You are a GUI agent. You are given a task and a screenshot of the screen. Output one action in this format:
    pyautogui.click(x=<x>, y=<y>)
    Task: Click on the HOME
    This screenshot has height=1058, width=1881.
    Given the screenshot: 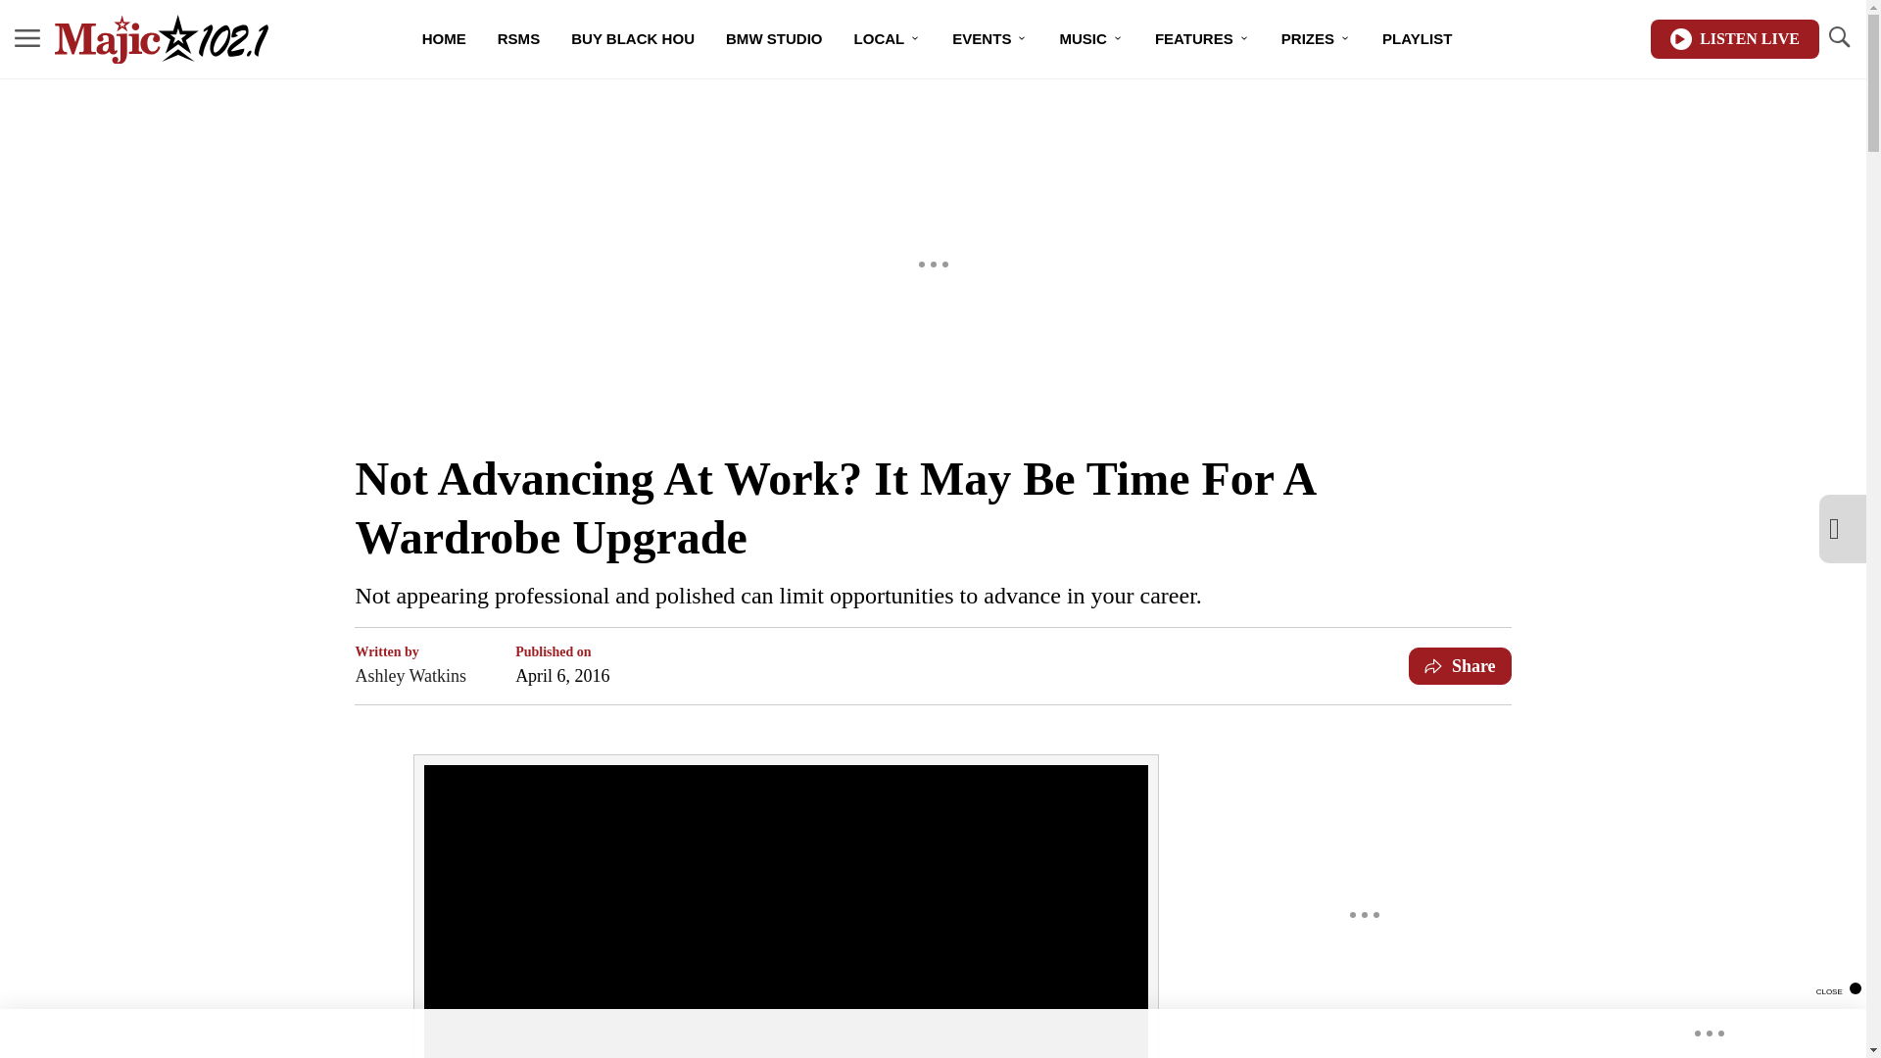 What is the action you would take?
    pyautogui.click(x=443, y=39)
    